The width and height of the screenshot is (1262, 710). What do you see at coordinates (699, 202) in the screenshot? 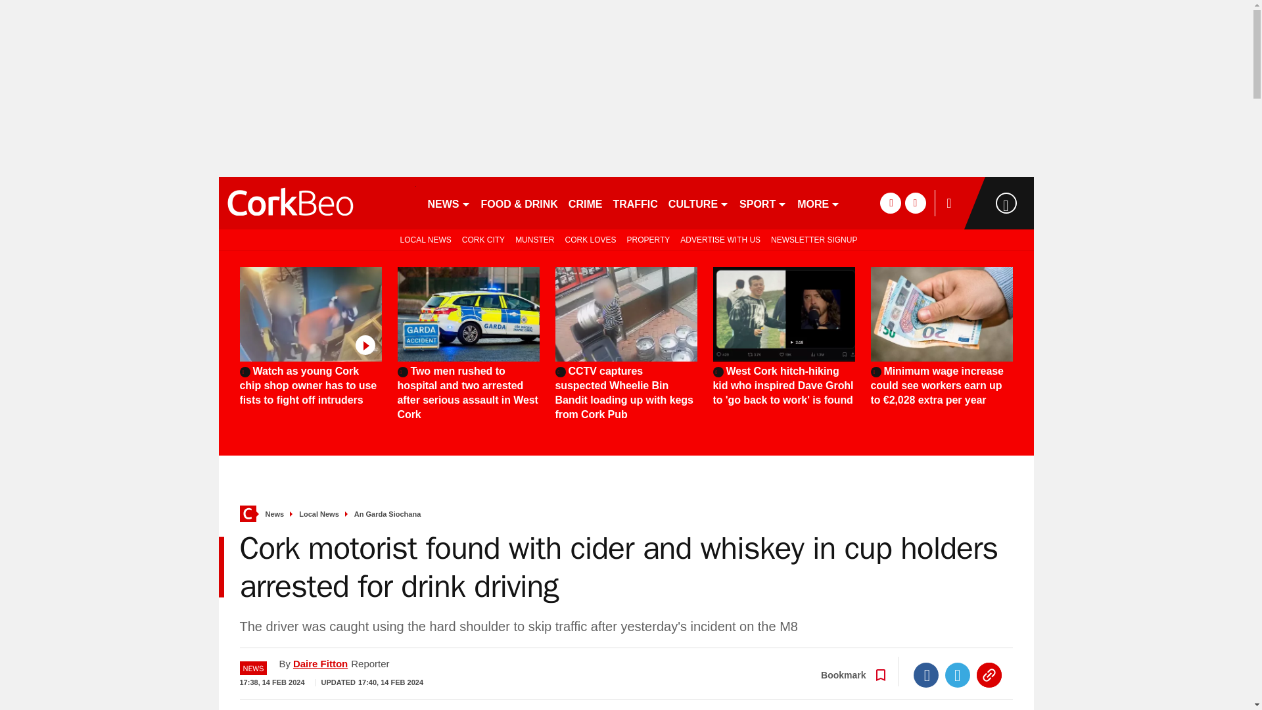
I see `CULTURE` at bounding box center [699, 202].